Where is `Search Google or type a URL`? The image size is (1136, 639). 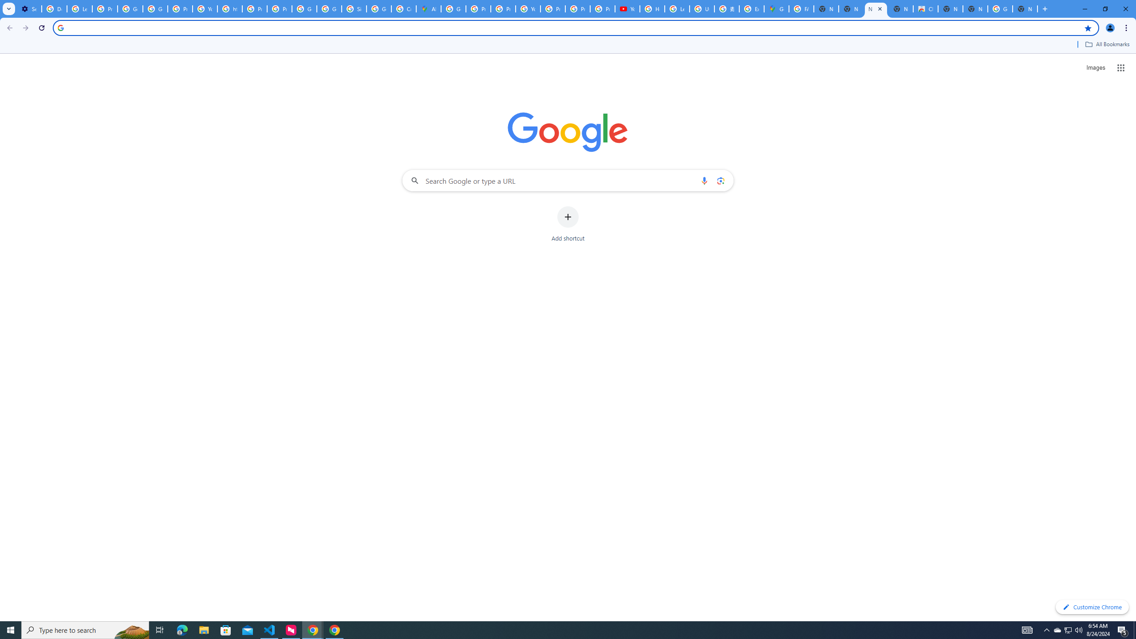 Search Google or type a URL is located at coordinates (568, 180).